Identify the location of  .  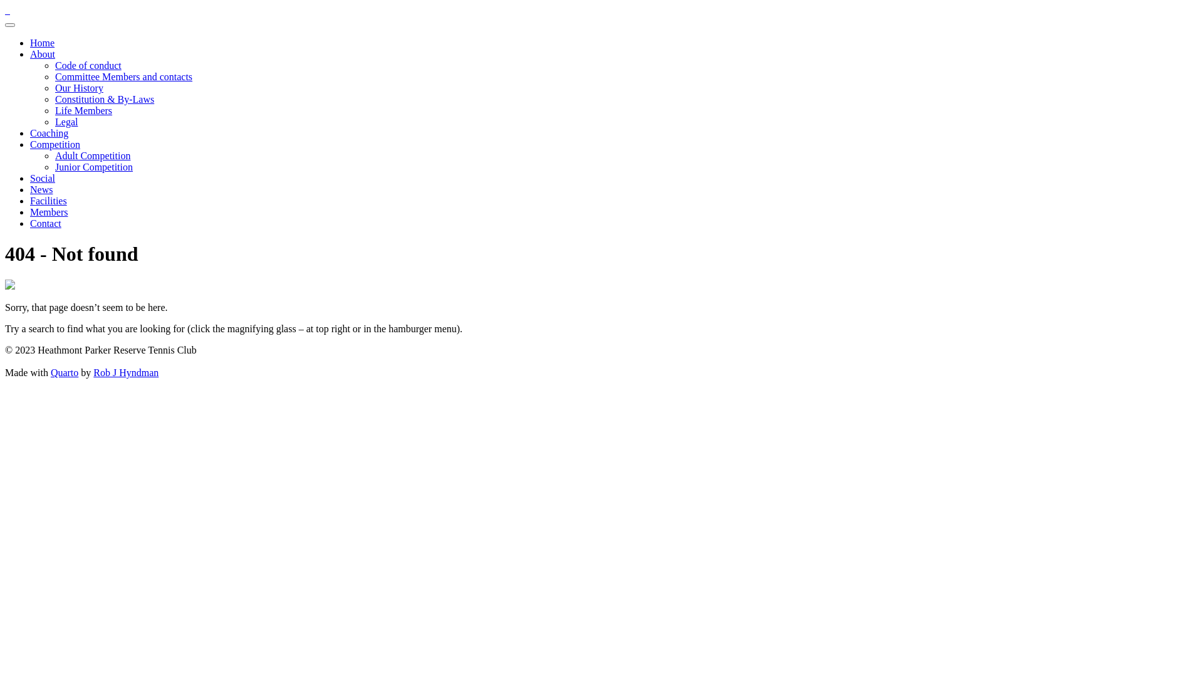
(9, 10).